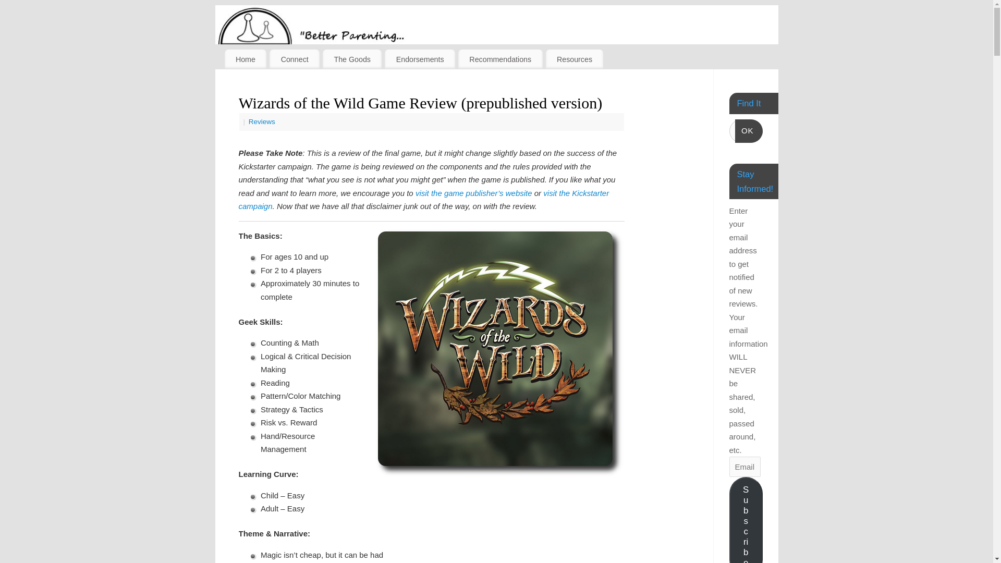 The width and height of the screenshot is (1001, 563). What do you see at coordinates (351, 59) in the screenshot?
I see `The Goods` at bounding box center [351, 59].